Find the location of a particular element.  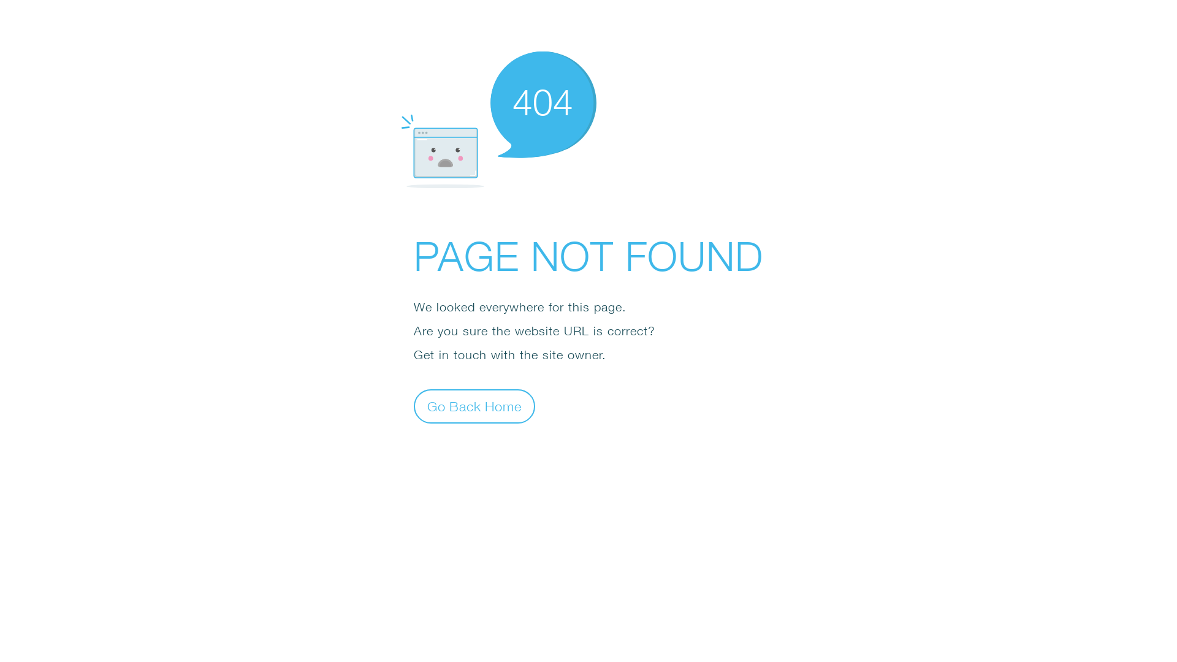

Go Back Home is located at coordinates (474, 406).